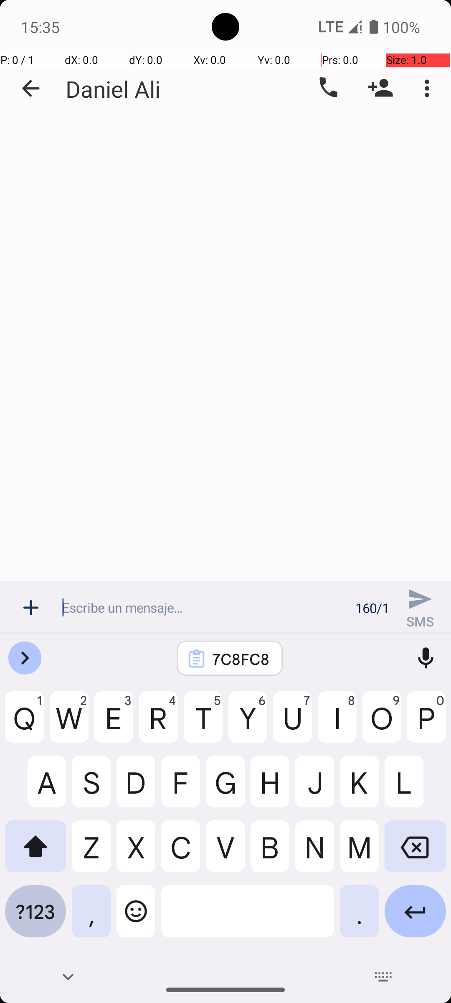 Image resolution: width=451 pixels, height=1003 pixels. Describe the element at coordinates (204, 608) in the screenshot. I see `Escribe un mensaje…` at that location.